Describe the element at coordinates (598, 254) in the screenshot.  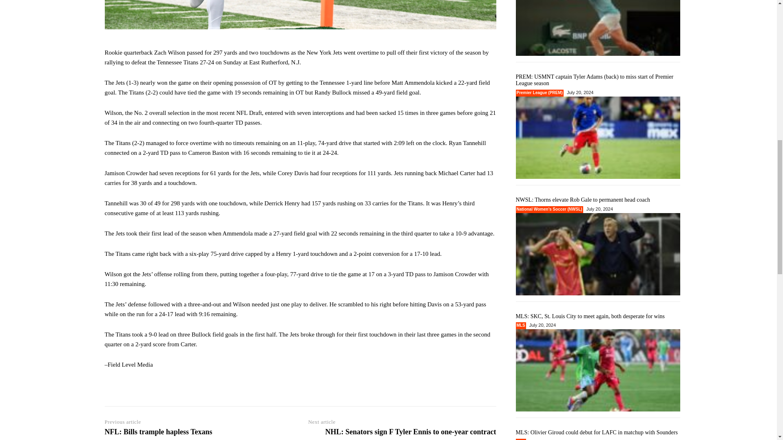
I see `NWSL: Thorns elevate Rob Gale to permanent head coach` at that location.